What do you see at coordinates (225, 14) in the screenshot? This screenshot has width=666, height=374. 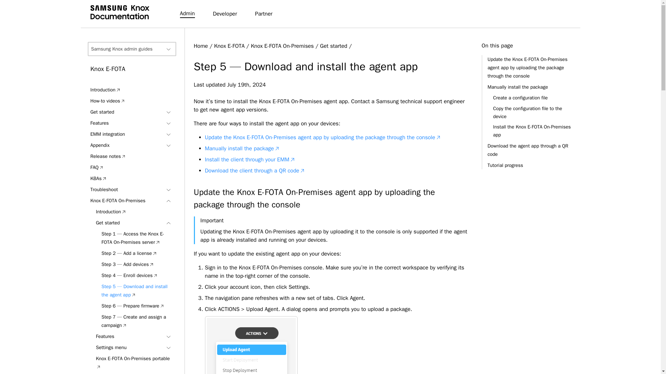 I see `Developer` at bounding box center [225, 14].